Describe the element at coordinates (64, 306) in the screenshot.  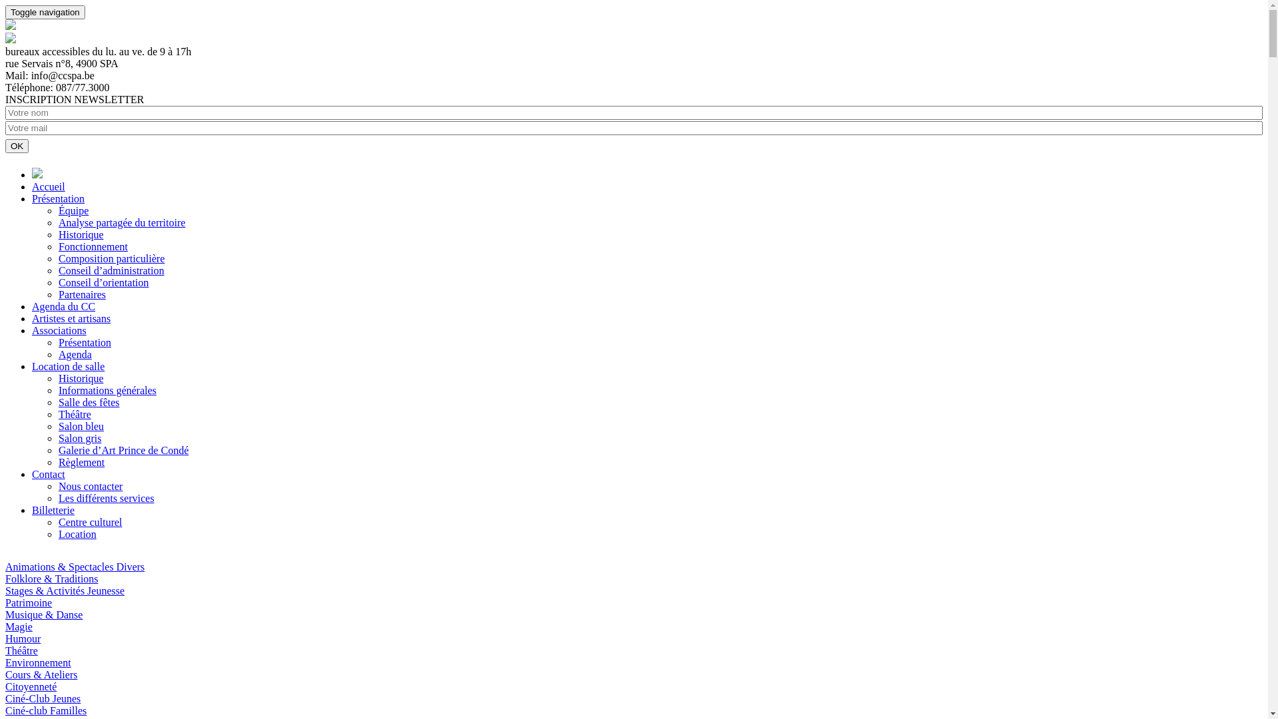
I see `Agenda du CC` at that location.